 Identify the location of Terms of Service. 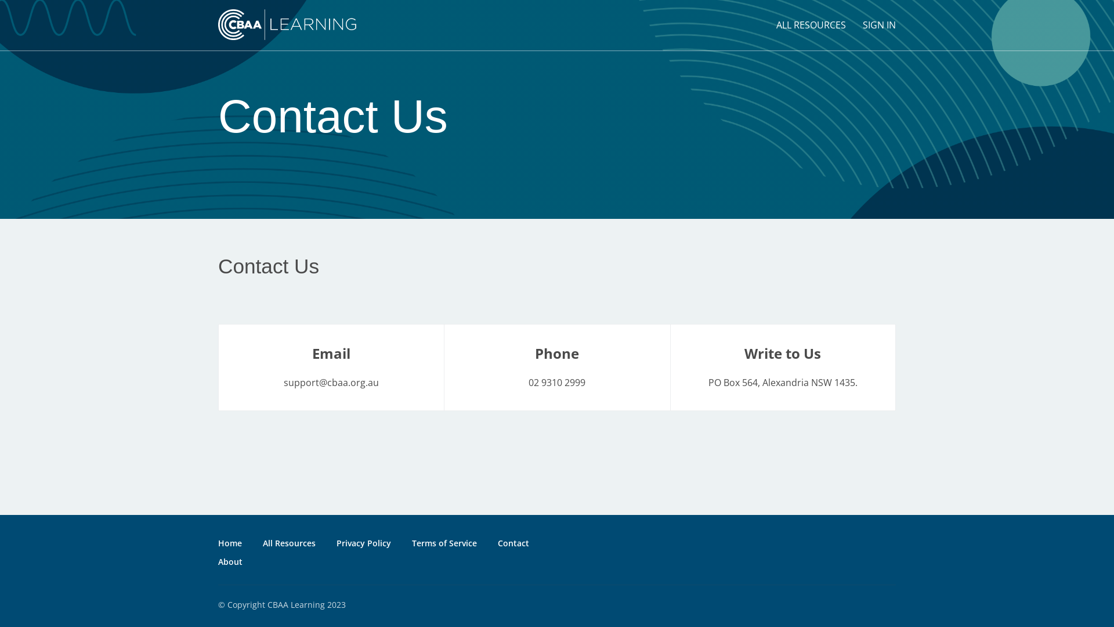
(444, 543).